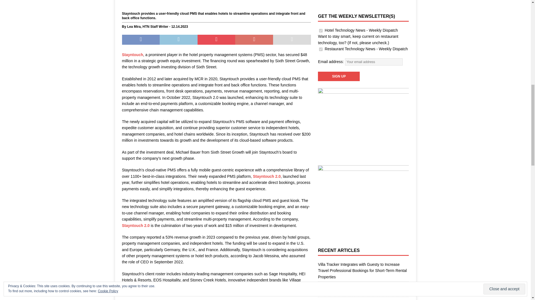 This screenshot has height=300, width=535. Describe the element at coordinates (339, 76) in the screenshot. I see `Sign up` at that location.